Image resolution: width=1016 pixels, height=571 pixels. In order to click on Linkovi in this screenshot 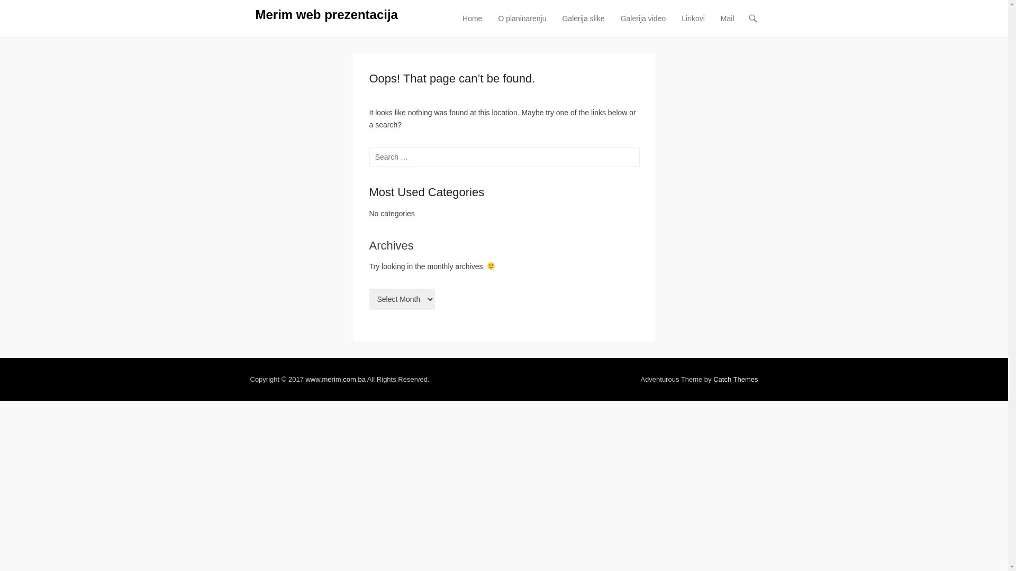, I will do `click(693, 25)`.